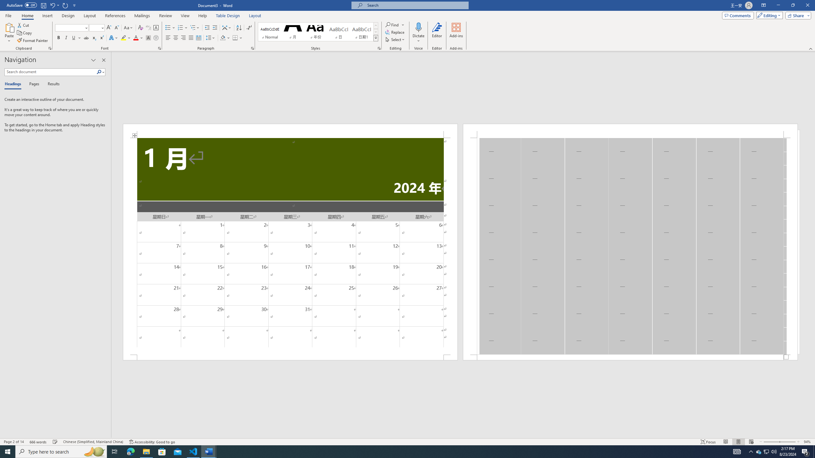 Image resolution: width=815 pixels, height=458 pixels. What do you see at coordinates (22, 5) in the screenshot?
I see `AutoSave` at bounding box center [22, 5].